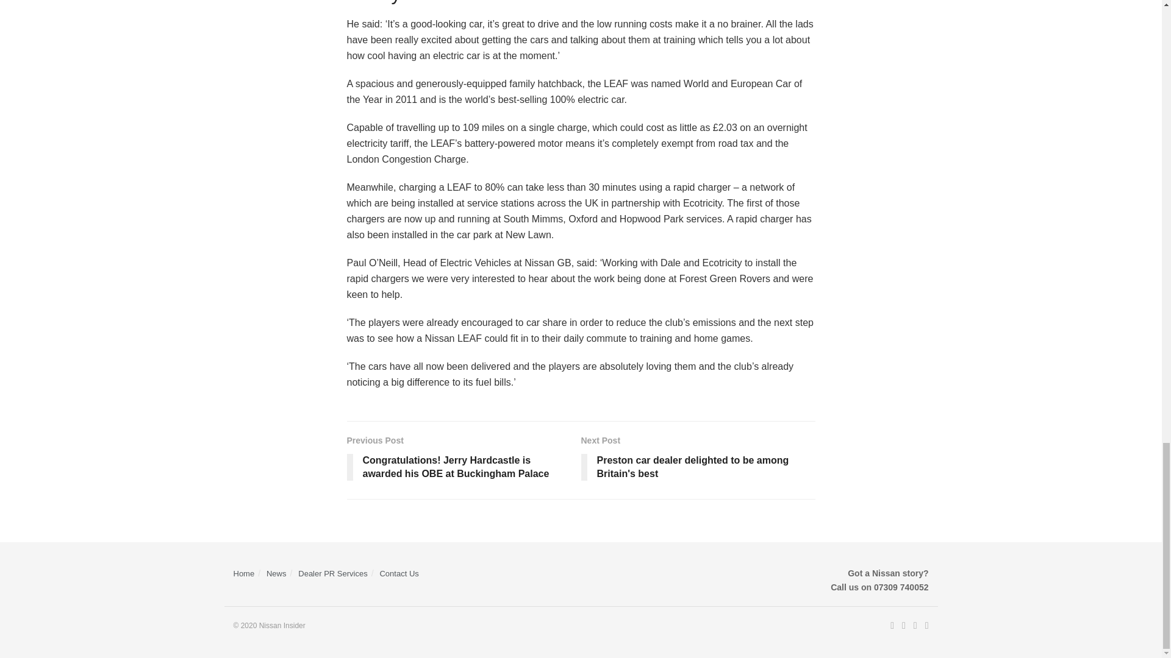 The width and height of the screenshot is (1171, 658). Describe the element at coordinates (277, 574) in the screenshot. I see `News` at that location.